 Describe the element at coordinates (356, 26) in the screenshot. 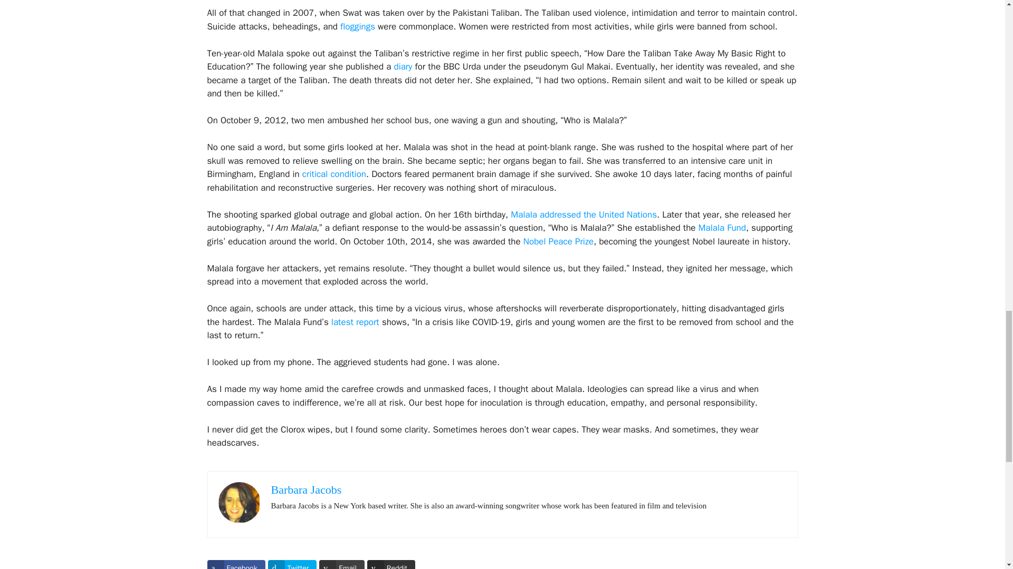

I see `floggings` at that location.